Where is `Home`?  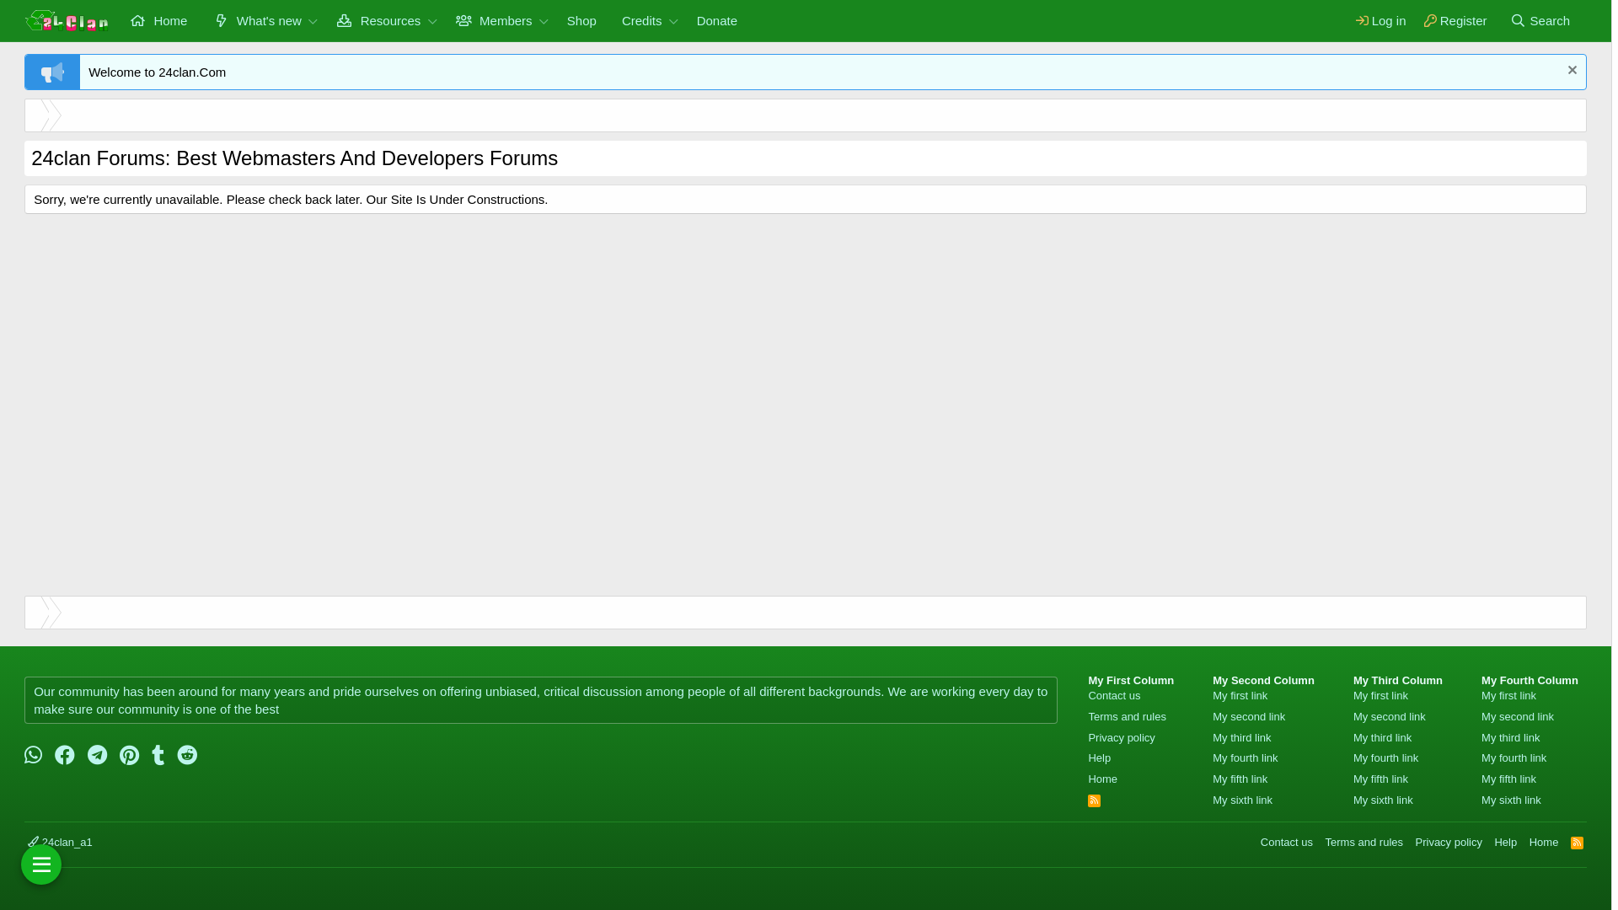
Home is located at coordinates (158, 20).